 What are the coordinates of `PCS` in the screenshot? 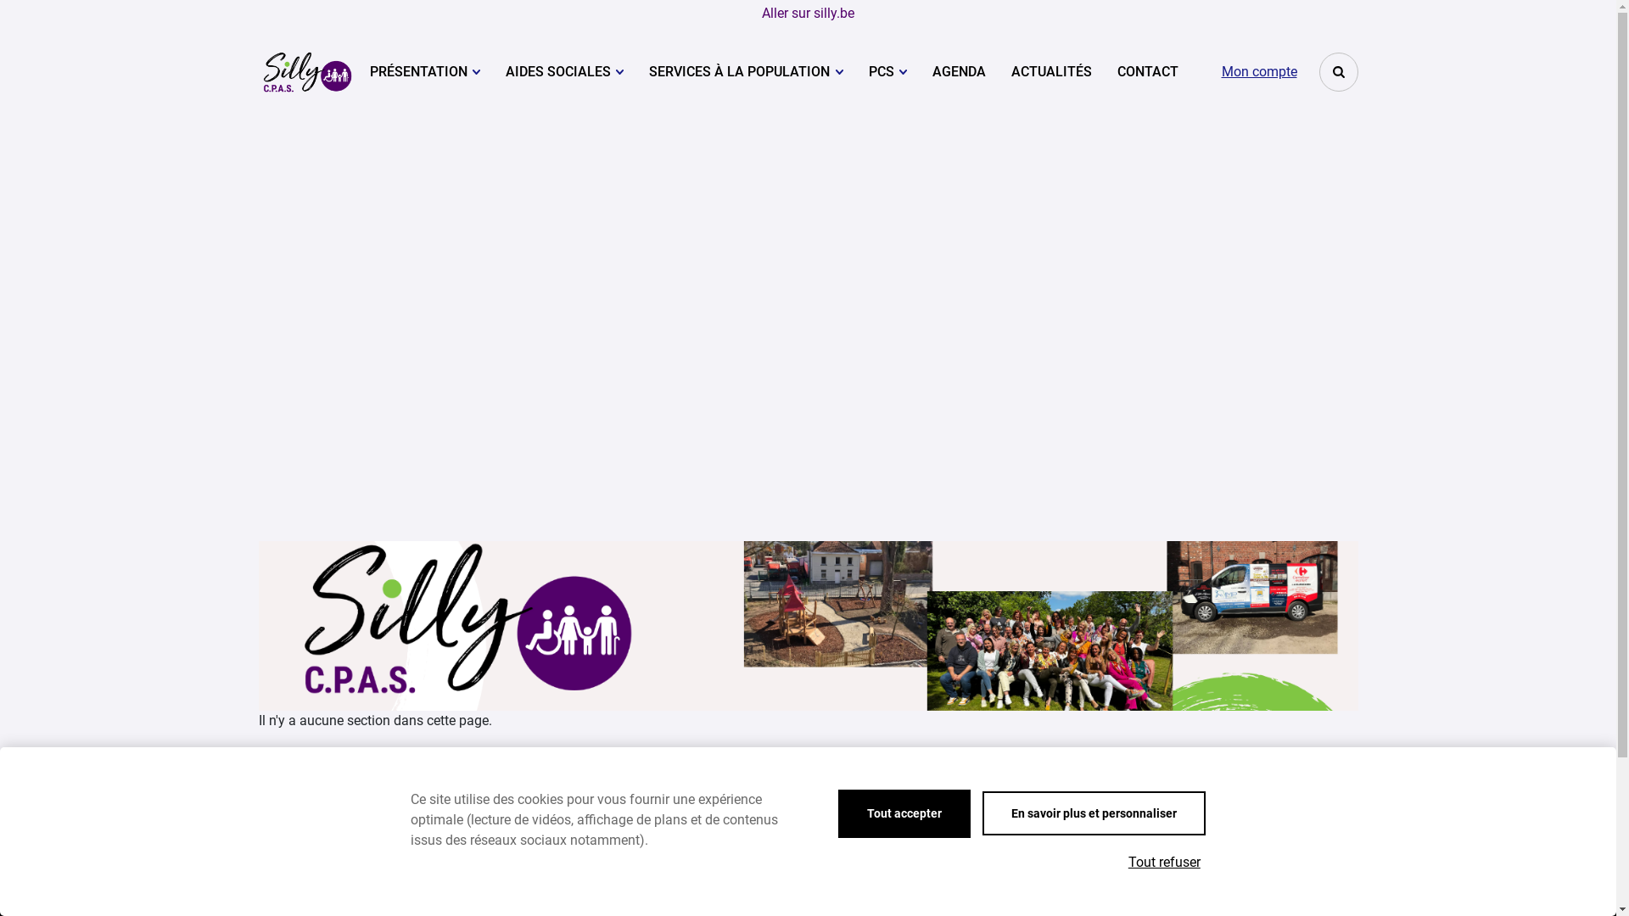 It's located at (887, 72).